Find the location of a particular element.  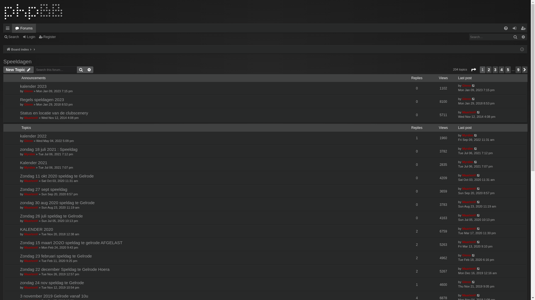

Search is located at coordinates (60, 197).